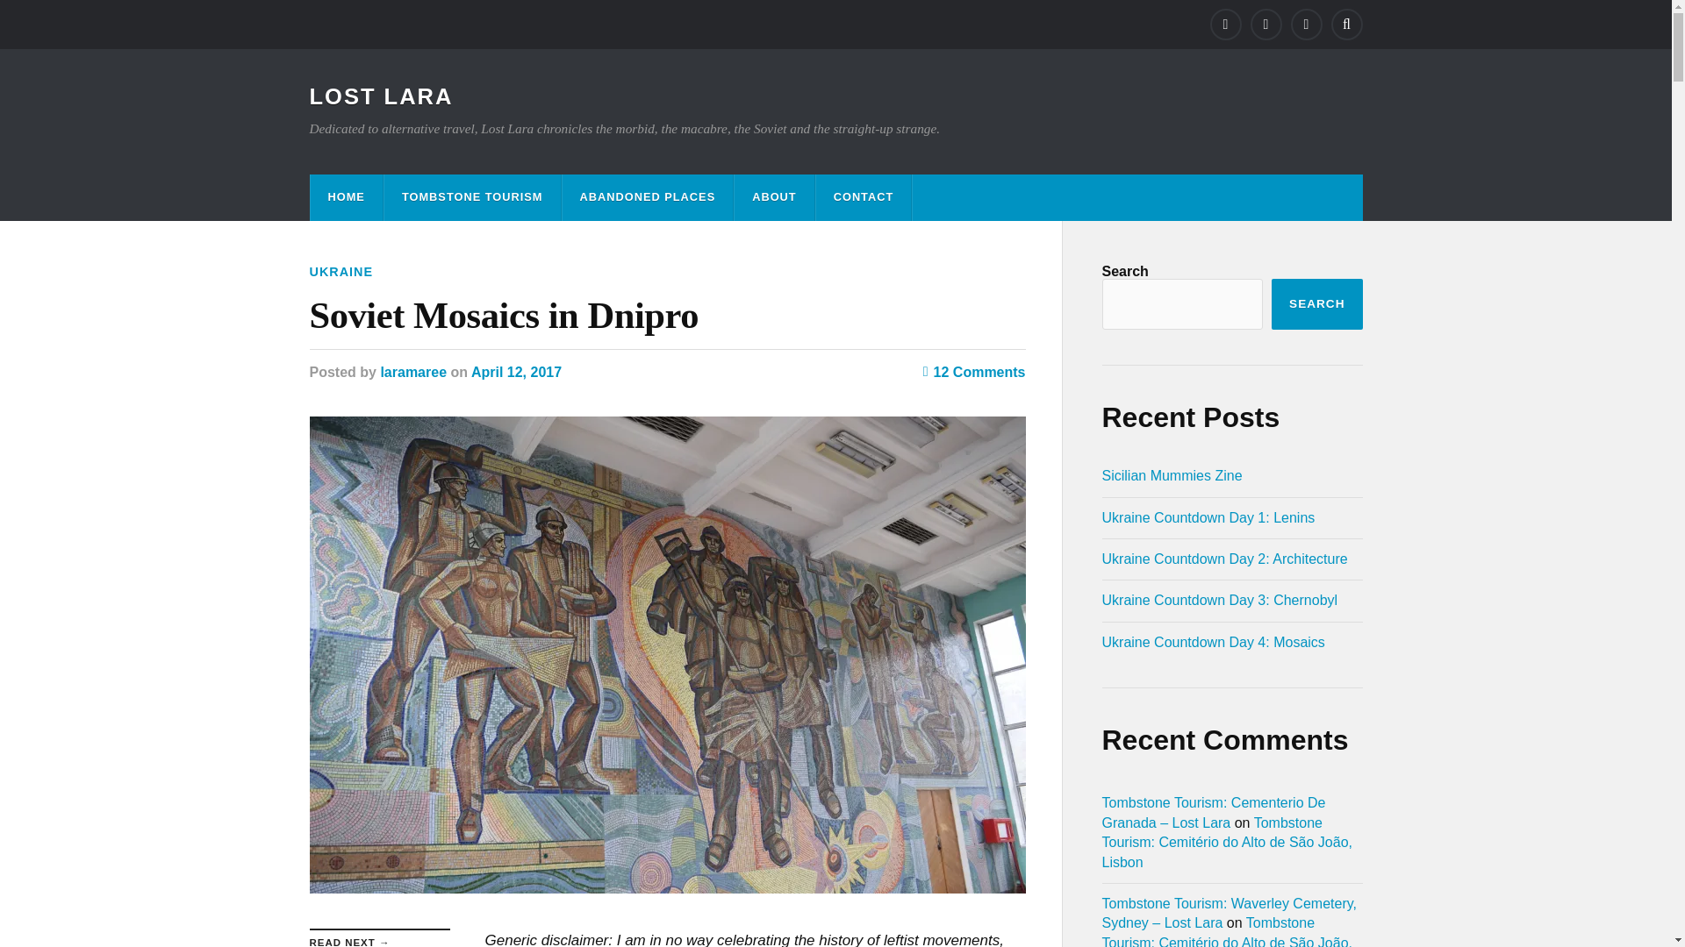 The image size is (1685, 947). I want to click on LOST LARA, so click(381, 96).